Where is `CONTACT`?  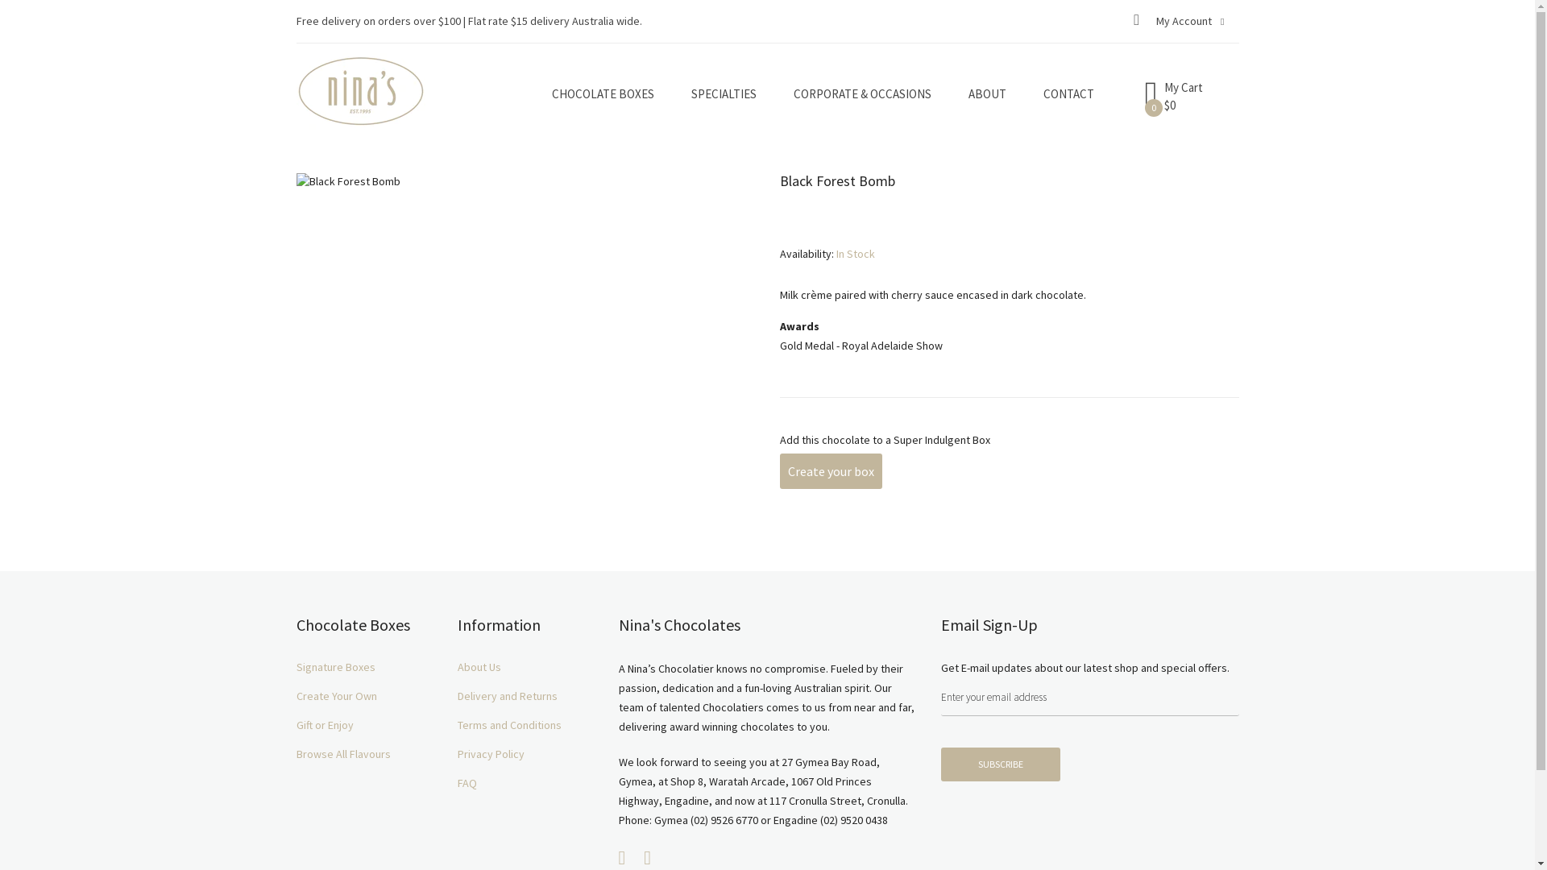
CONTACT is located at coordinates (1068, 93).